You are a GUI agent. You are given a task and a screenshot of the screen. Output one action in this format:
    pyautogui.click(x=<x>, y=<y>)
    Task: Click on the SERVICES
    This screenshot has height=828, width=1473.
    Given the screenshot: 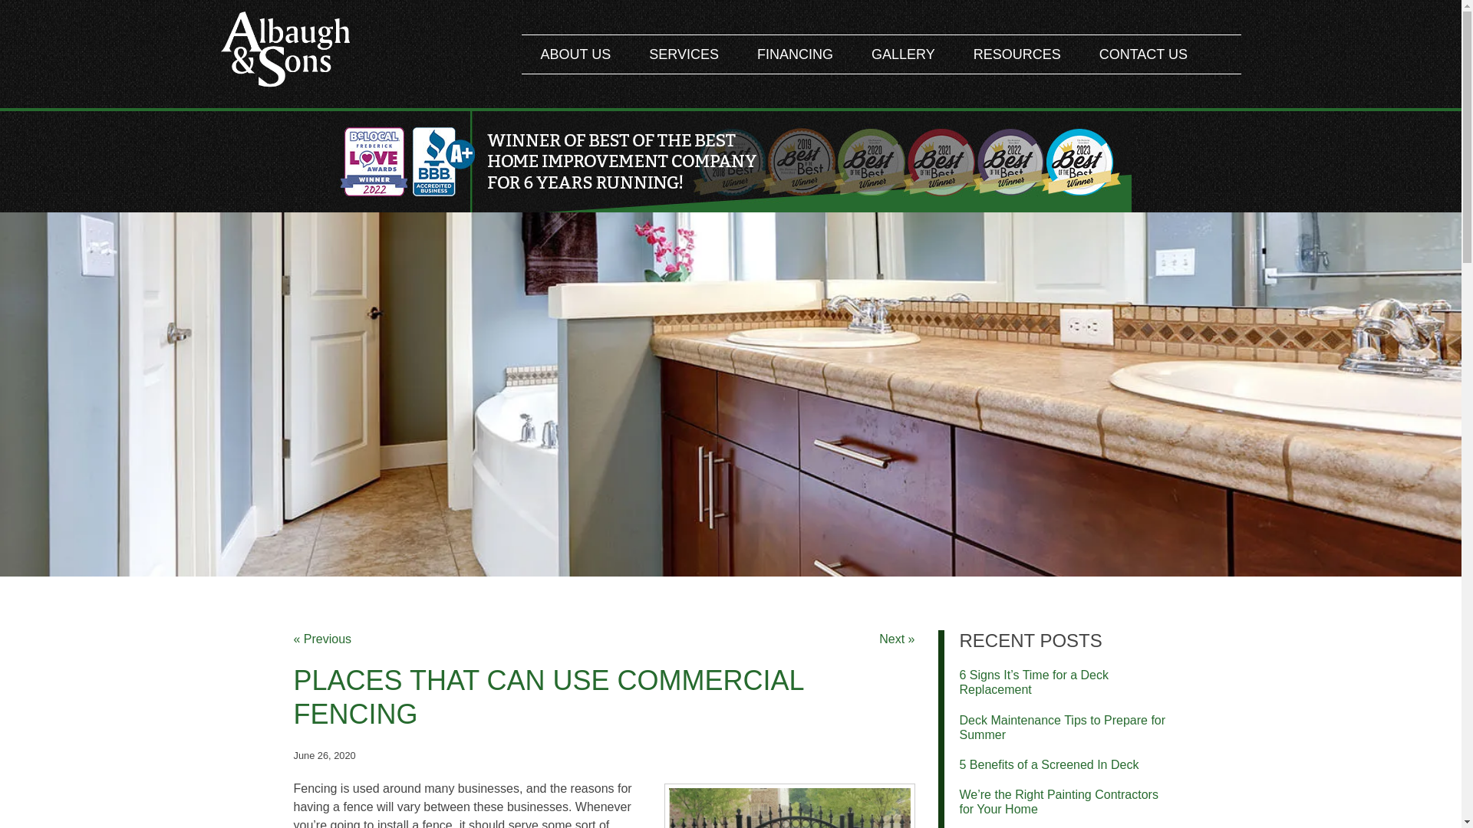 What is the action you would take?
    pyautogui.click(x=684, y=54)
    